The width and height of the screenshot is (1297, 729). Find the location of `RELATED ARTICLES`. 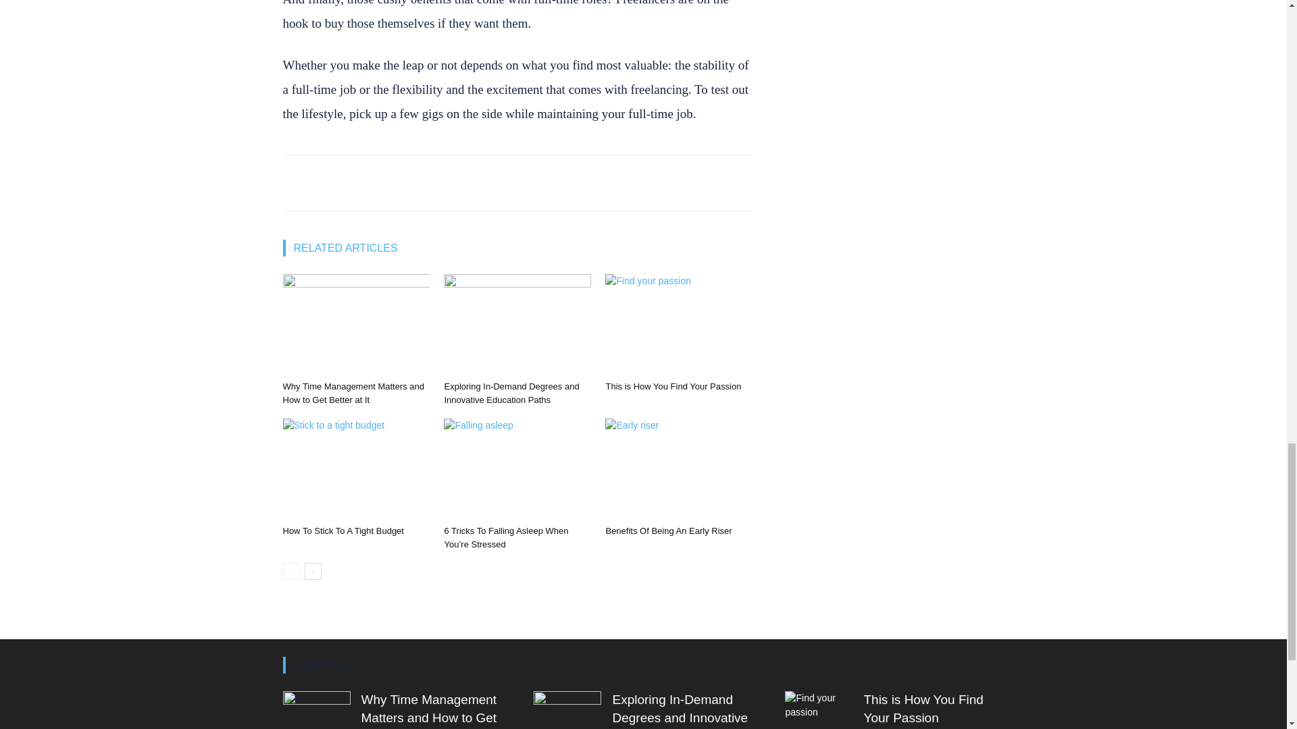

RELATED ARTICLES is located at coordinates (343, 248).